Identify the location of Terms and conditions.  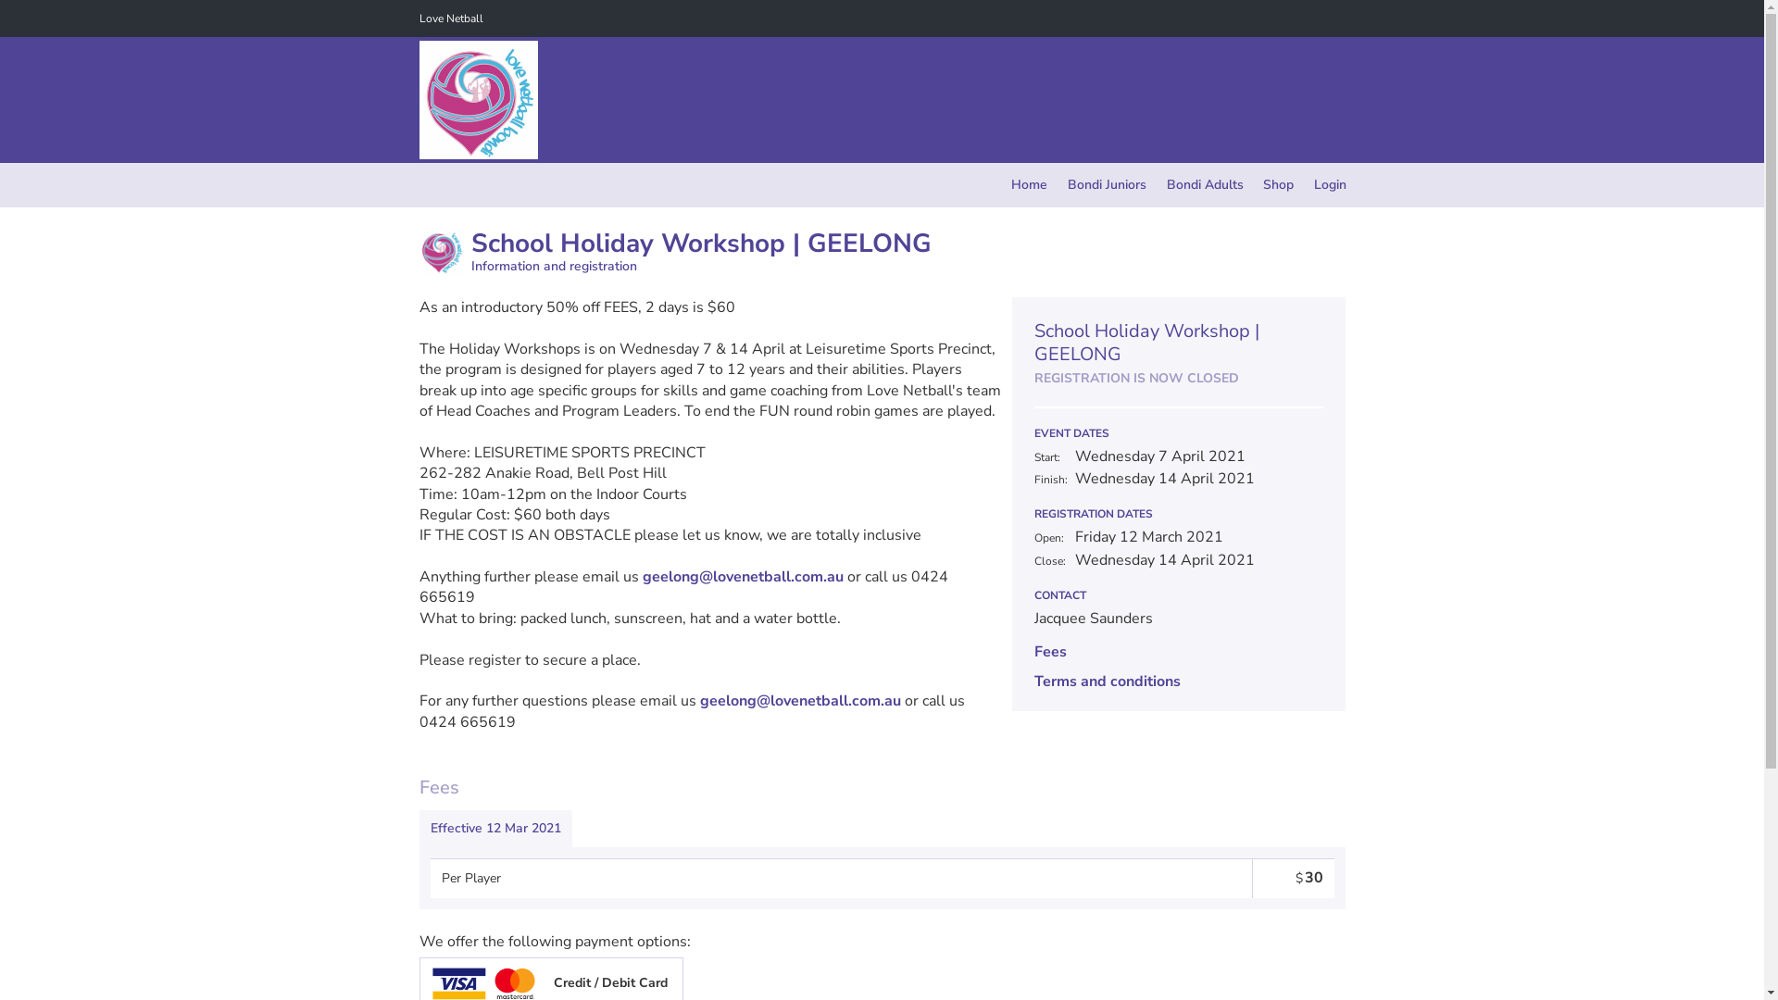
(1107, 681).